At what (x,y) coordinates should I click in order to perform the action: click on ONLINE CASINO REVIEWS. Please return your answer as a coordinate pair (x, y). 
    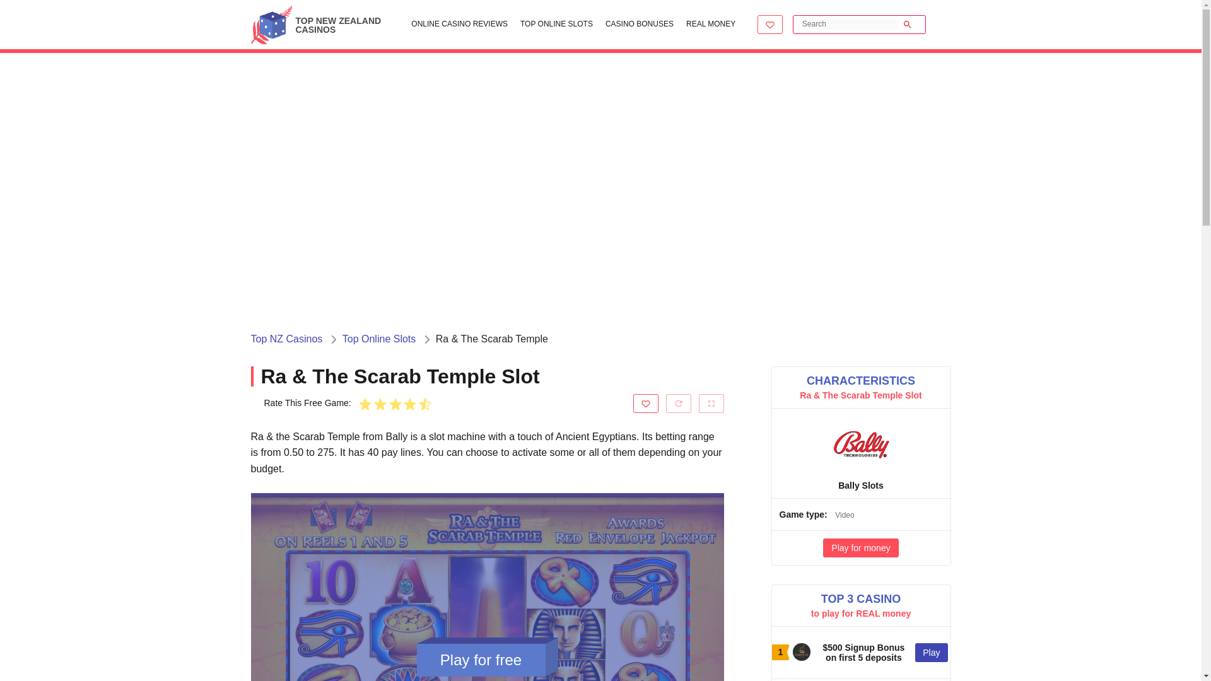
    Looking at the image, I should click on (459, 25).